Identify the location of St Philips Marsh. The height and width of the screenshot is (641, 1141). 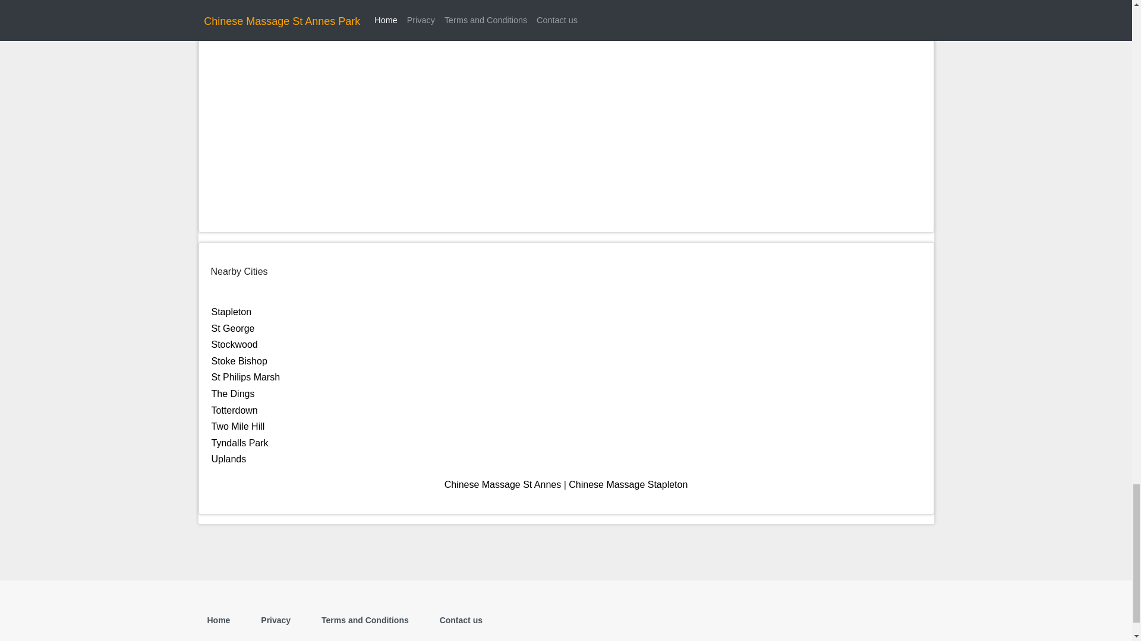
(246, 377).